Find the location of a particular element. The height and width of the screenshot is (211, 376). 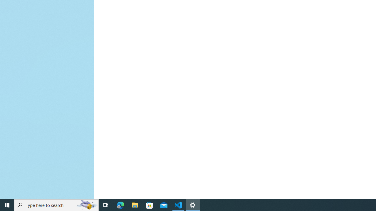

Microsoft Edge is located at coordinates (121, 205).